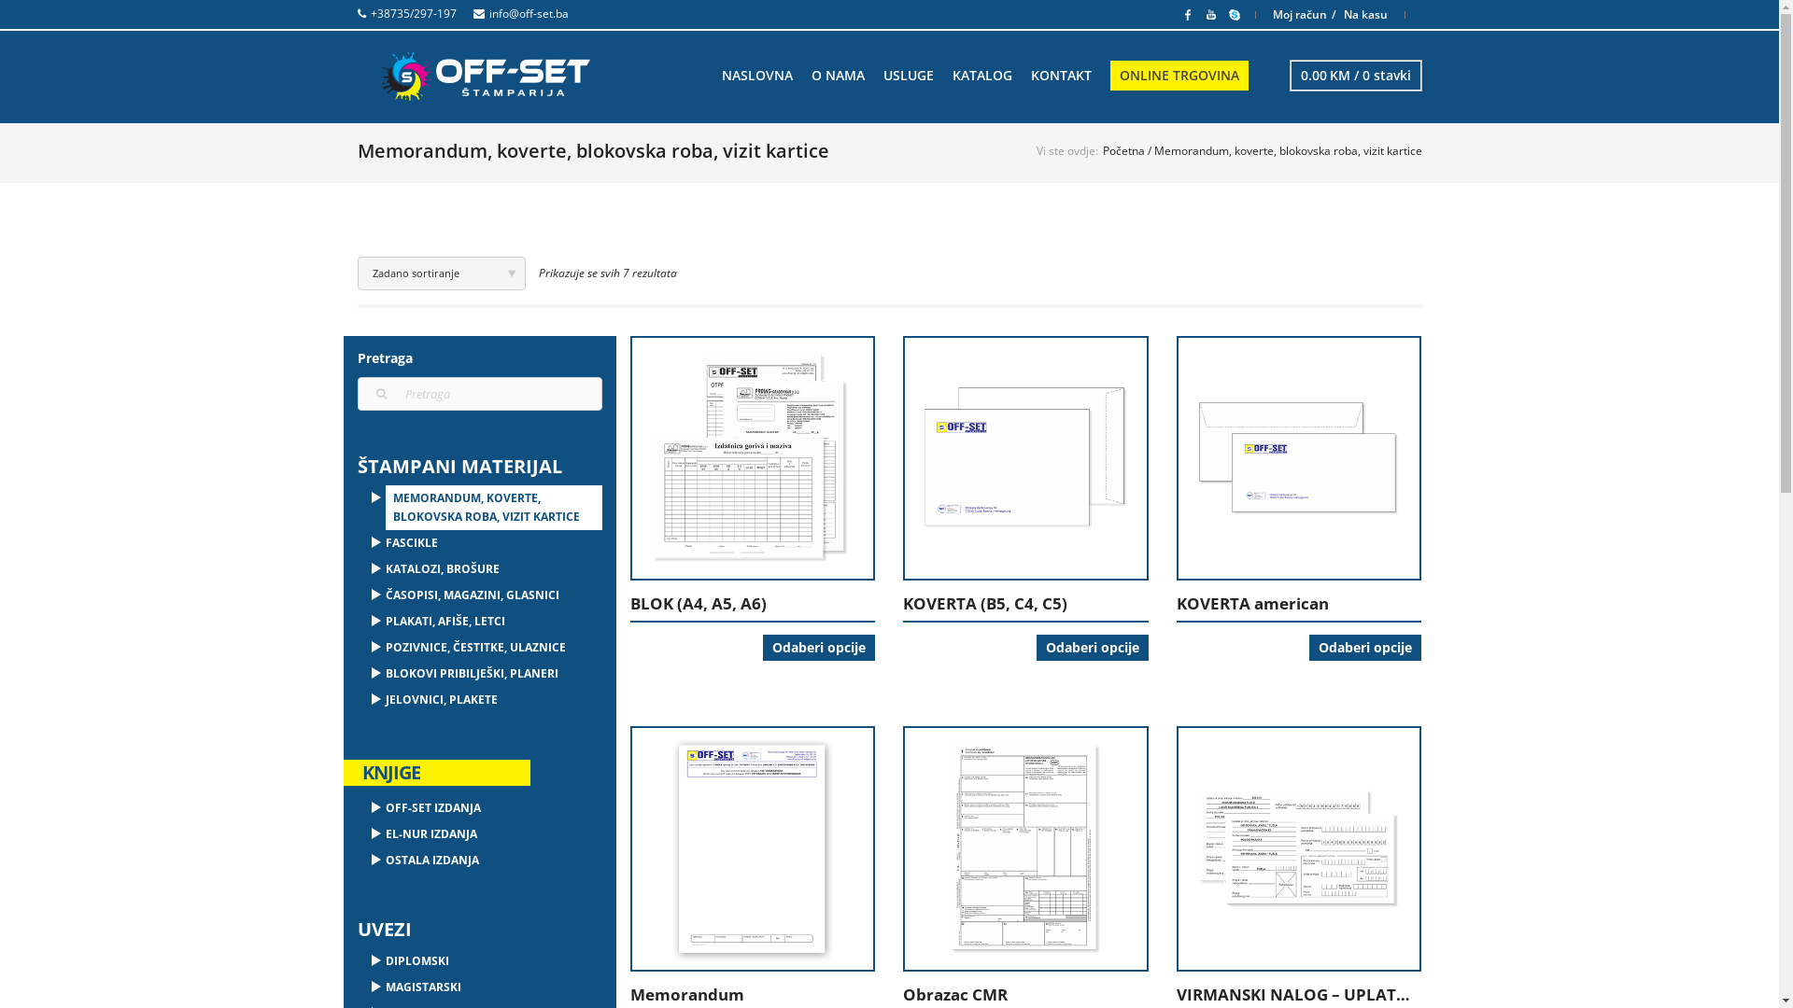 This screenshot has height=1008, width=1793. Describe the element at coordinates (819, 648) in the screenshot. I see `Odaberi opcije` at that location.